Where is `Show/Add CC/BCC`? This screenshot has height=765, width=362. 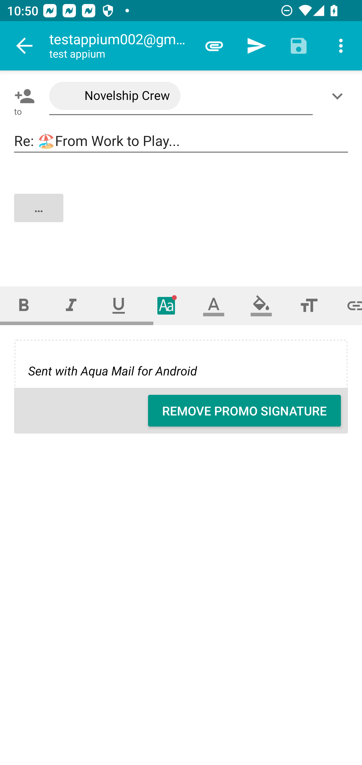 Show/Add CC/BCC is located at coordinates (339, 96).